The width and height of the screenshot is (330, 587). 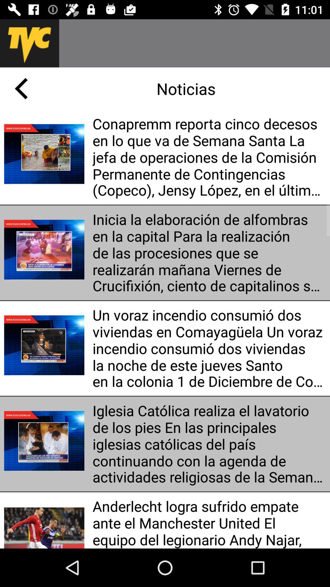 I want to click on turn on item above the anderlecht logra sufrido, so click(x=209, y=444).